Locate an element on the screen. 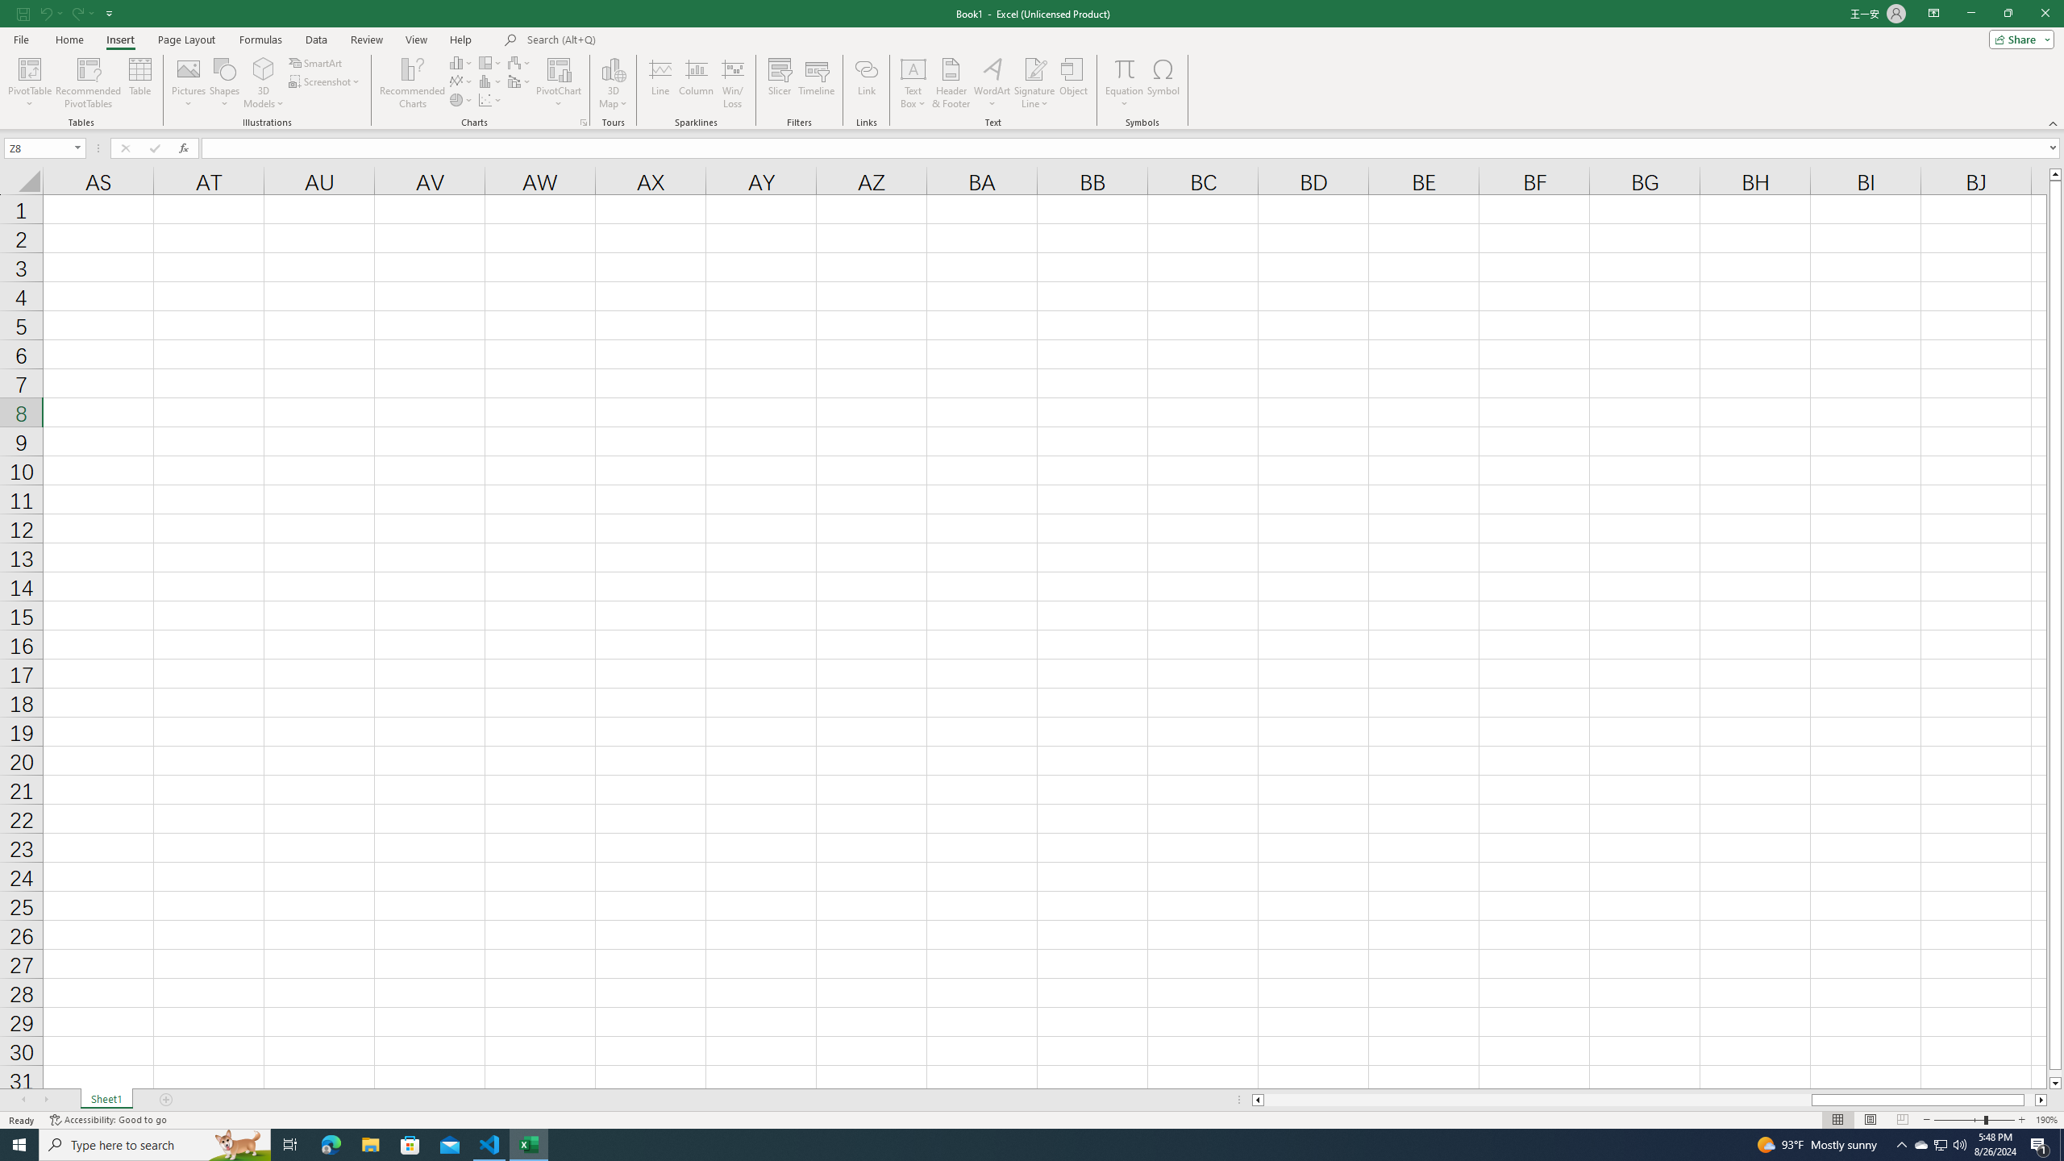 The width and height of the screenshot is (2064, 1161). Sheet1 is located at coordinates (106, 1100).